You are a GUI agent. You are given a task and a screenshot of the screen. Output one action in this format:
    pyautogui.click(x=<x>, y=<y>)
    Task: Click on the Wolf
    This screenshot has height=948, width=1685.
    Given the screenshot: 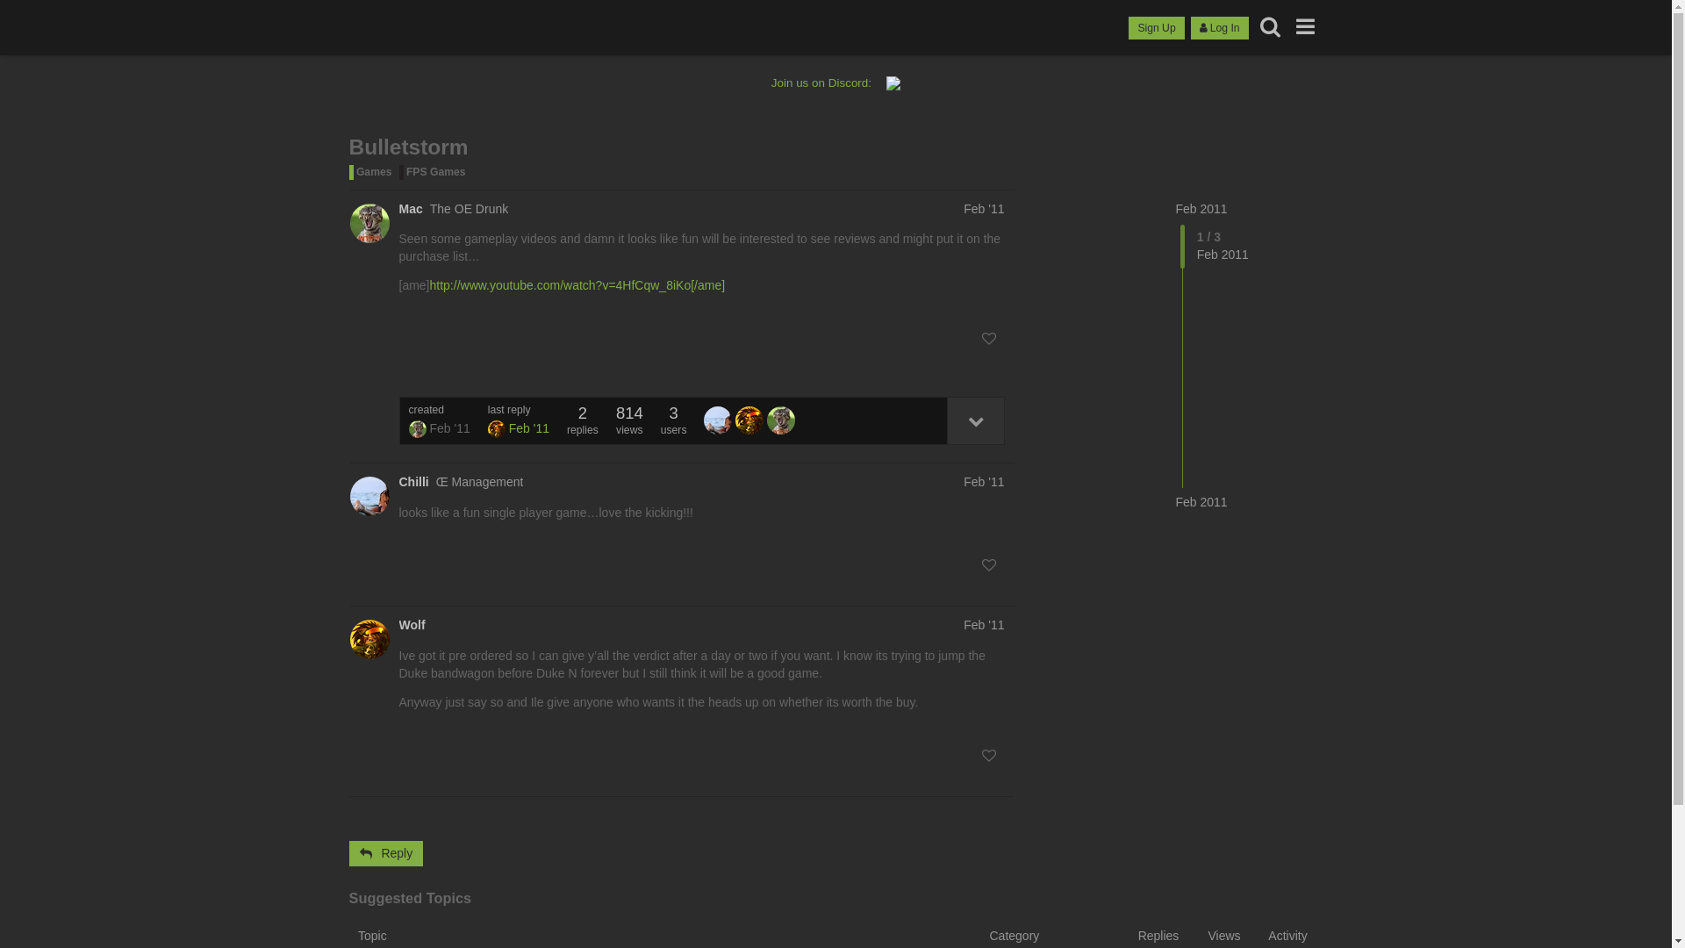 What is the action you would take?
    pyautogui.click(x=497, y=429)
    